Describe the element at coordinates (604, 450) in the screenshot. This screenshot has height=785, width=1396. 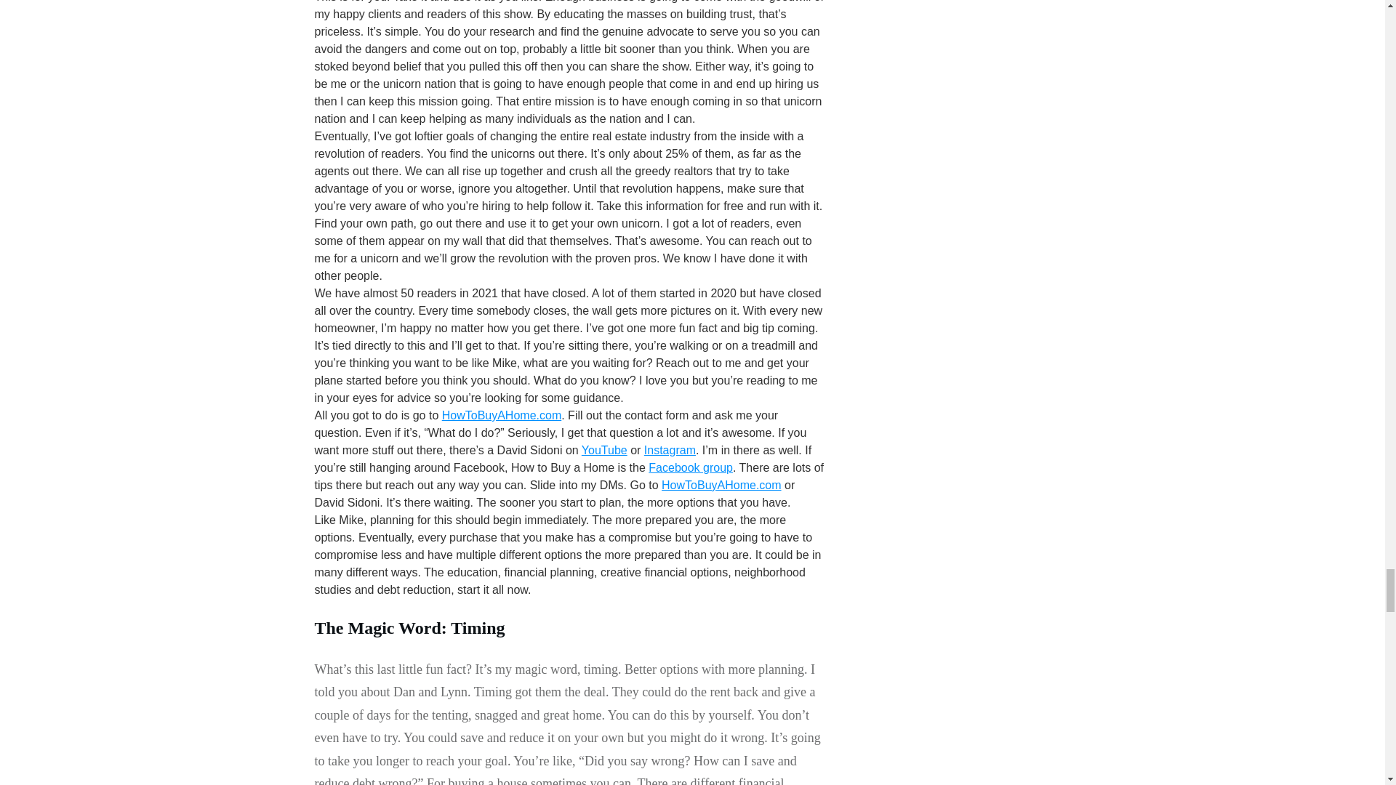
I see `YouTube` at that location.